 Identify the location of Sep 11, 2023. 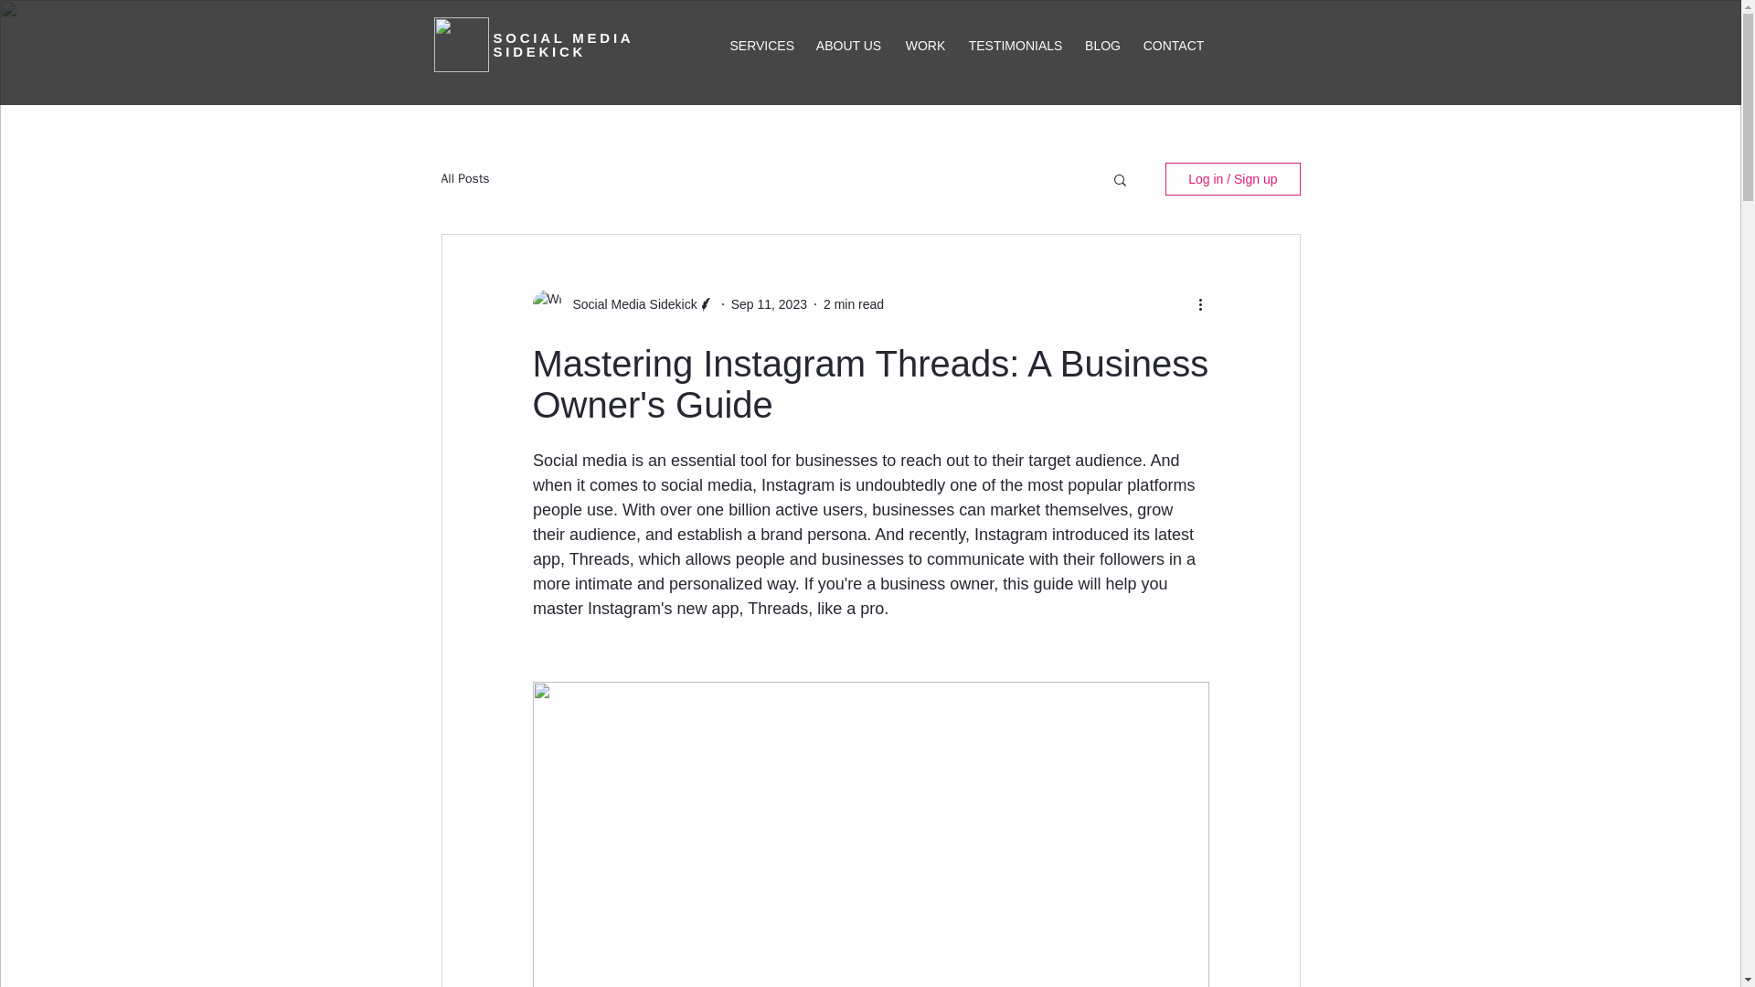
(770, 303).